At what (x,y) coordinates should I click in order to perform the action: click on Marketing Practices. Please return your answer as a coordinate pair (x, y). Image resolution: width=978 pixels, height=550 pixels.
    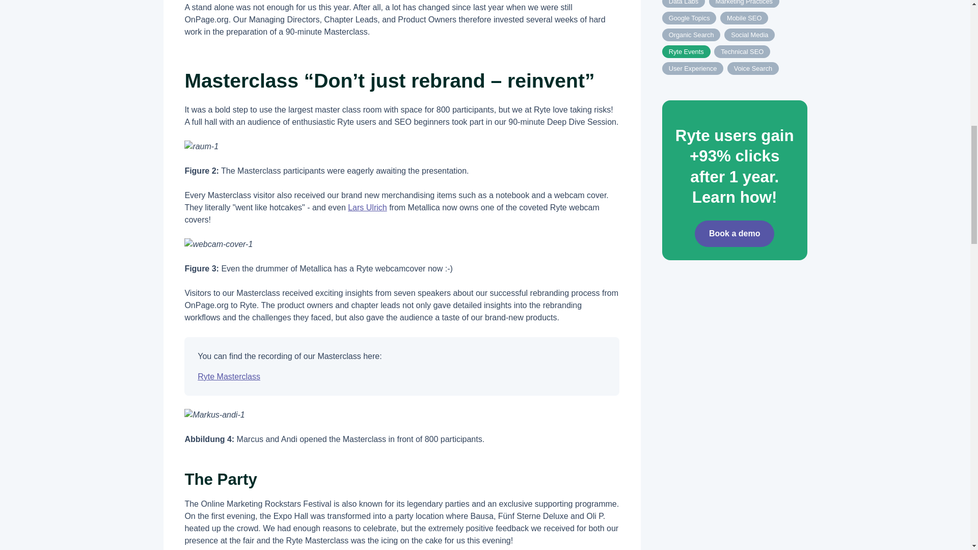
    Looking at the image, I should click on (744, 4).